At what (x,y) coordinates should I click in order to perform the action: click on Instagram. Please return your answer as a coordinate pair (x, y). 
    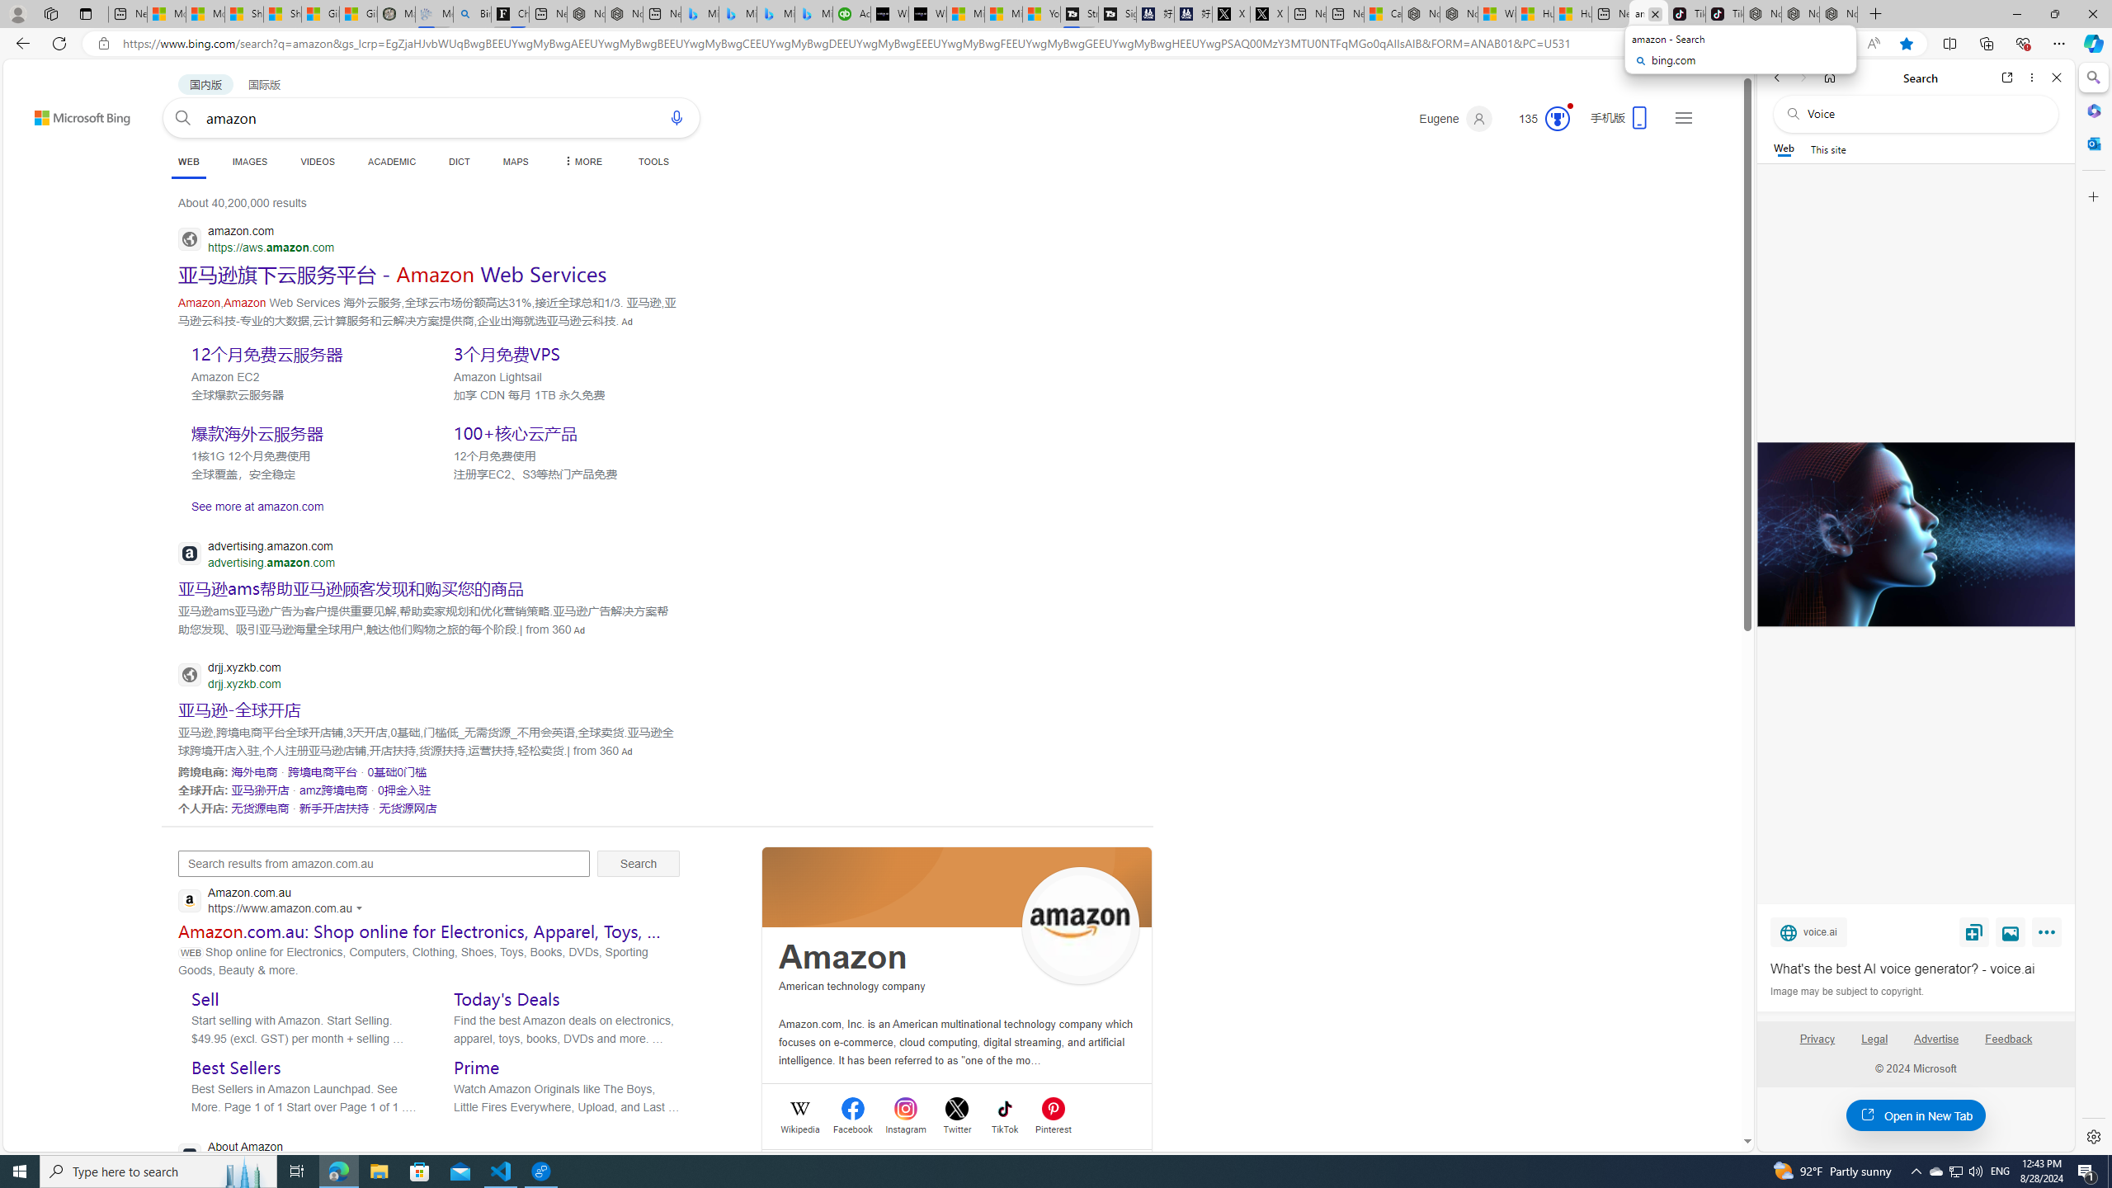
    Looking at the image, I should click on (906, 1127).